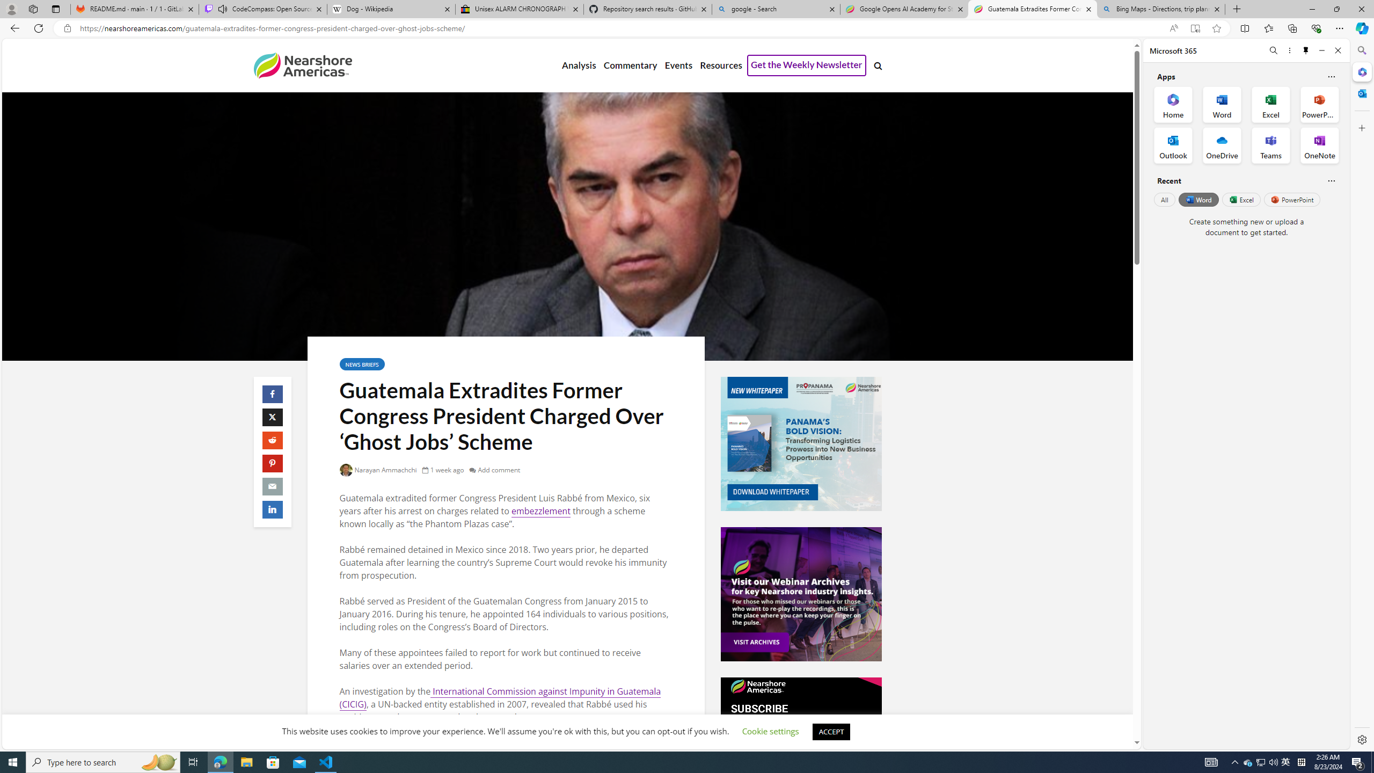  What do you see at coordinates (1222, 104) in the screenshot?
I see `Word Office App` at bounding box center [1222, 104].